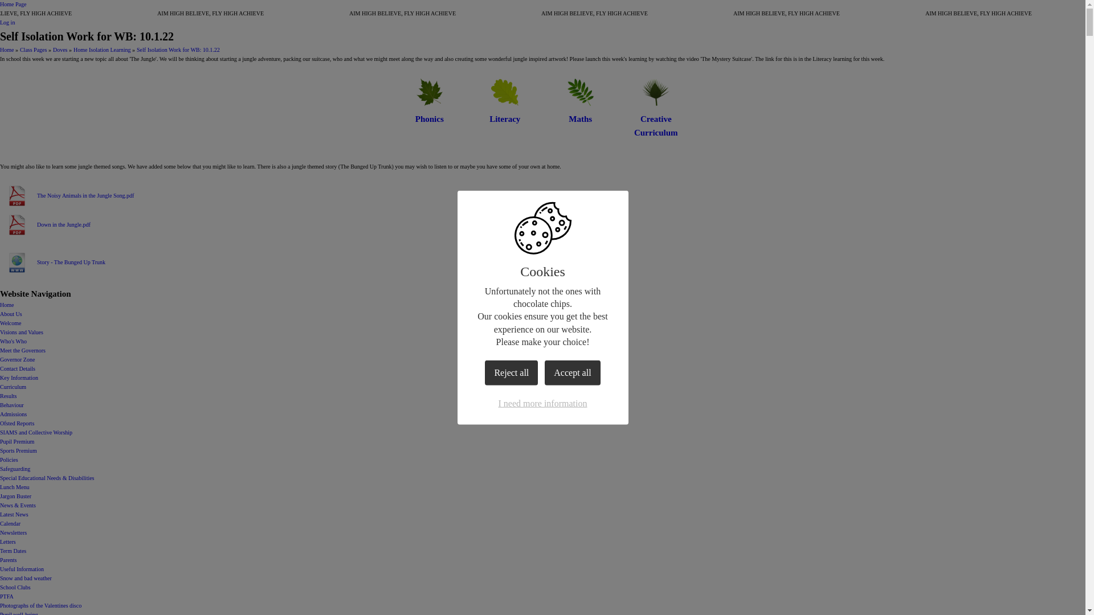 Image resolution: width=1094 pixels, height=615 pixels. What do you see at coordinates (17, 368) in the screenshot?
I see `Contact Details` at bounding box center [17, 368].